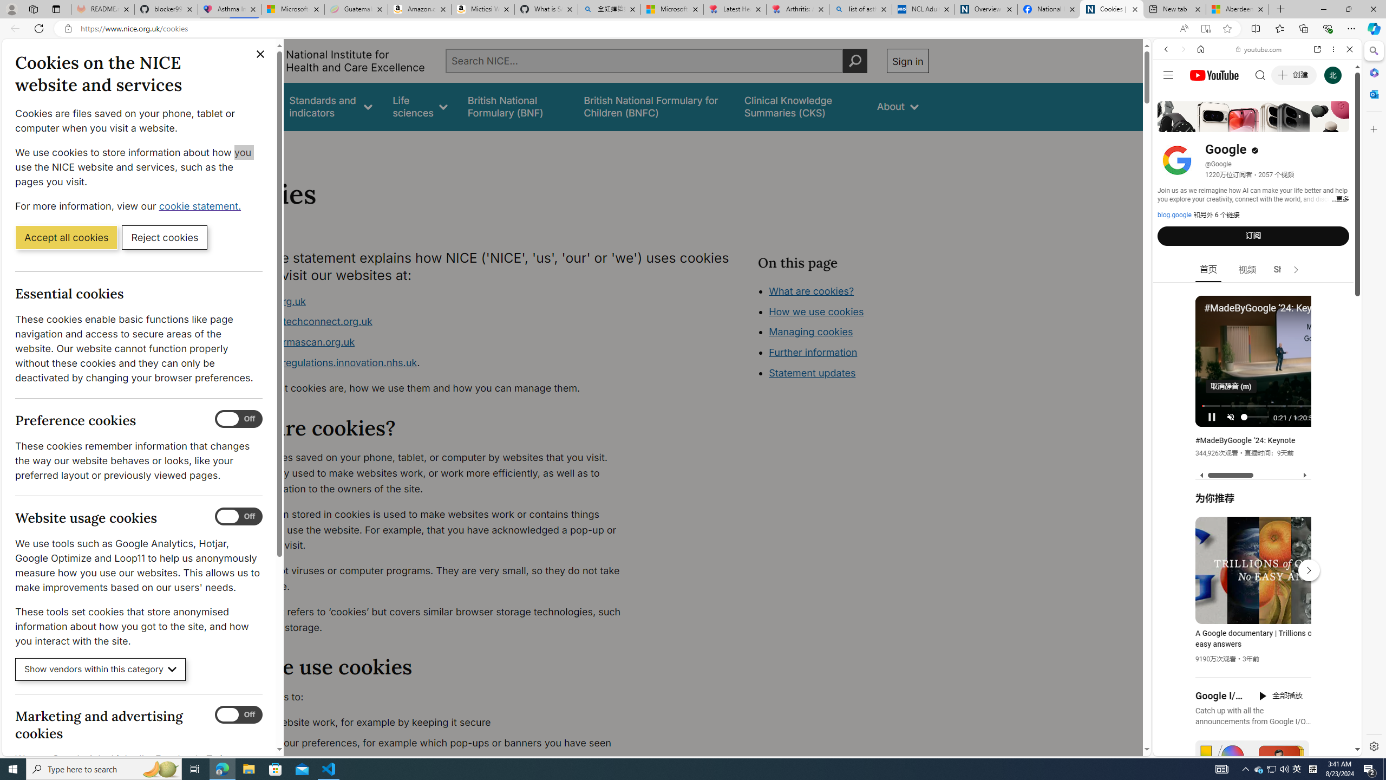 The image size is (1386, 780). I want to click on Guidance, so click(248, 106).